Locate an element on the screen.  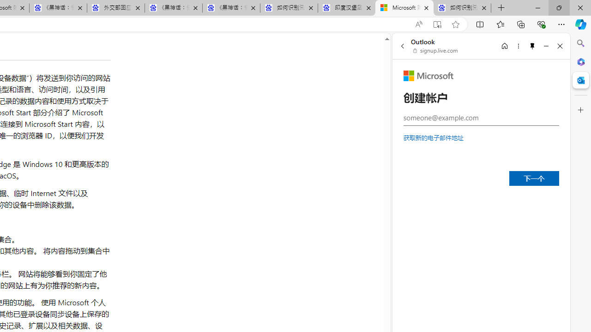
More options is located at coordinates (518, 46).